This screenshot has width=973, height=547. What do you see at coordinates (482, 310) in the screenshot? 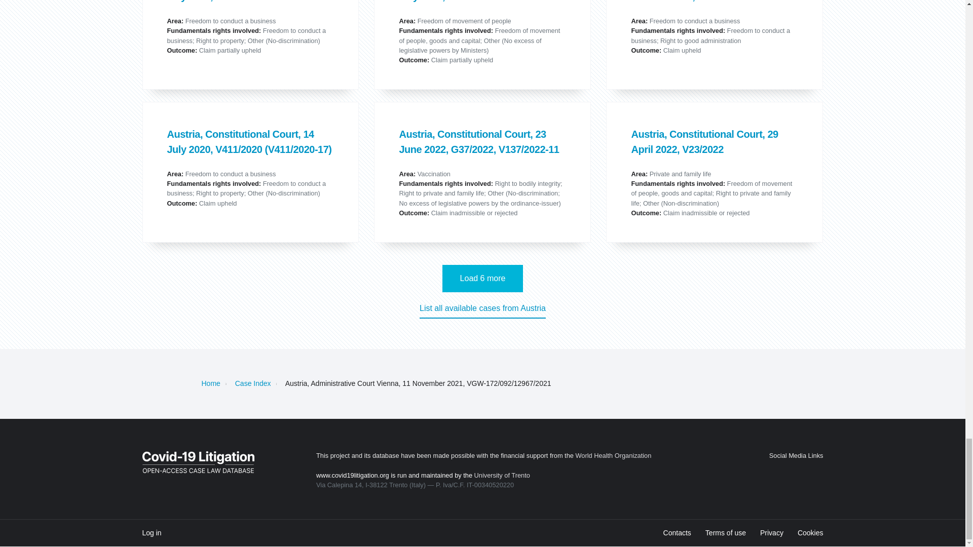
I see `List all available cases from Austria` at bounding box center [482, 310].